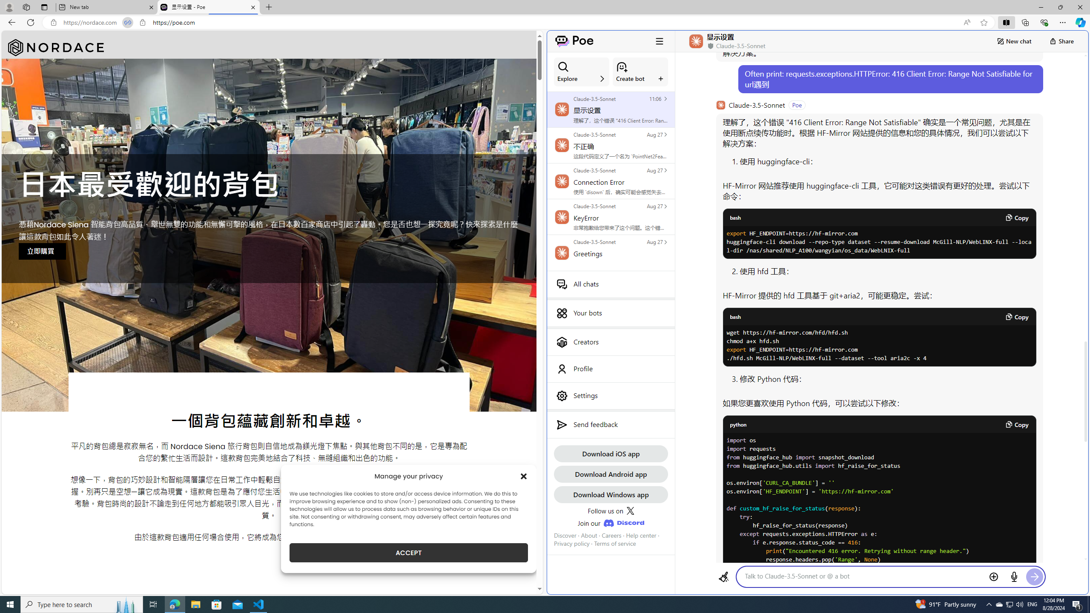 The width and height of the screenshot is (1090, 613). I want to click on Copy, so click(1016, 424).